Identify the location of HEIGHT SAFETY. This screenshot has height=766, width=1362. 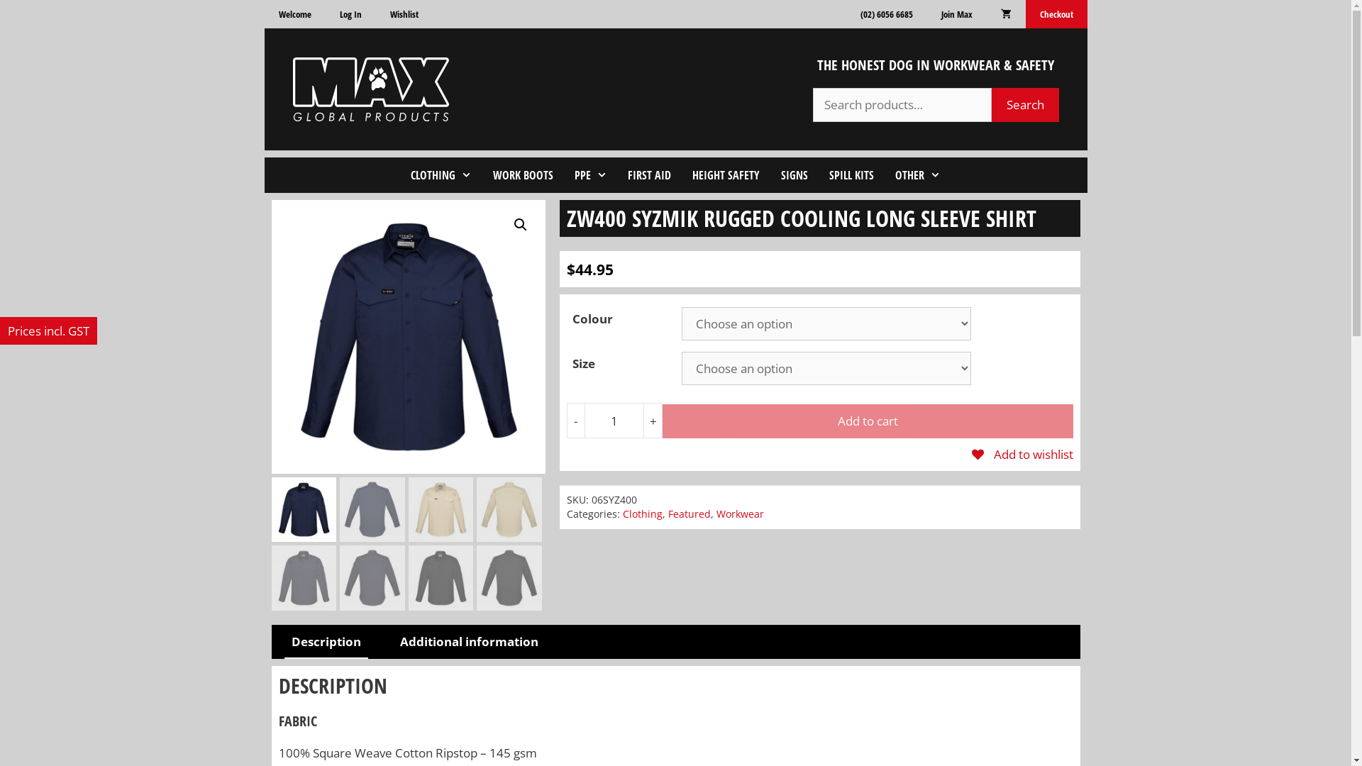
(726, 175).